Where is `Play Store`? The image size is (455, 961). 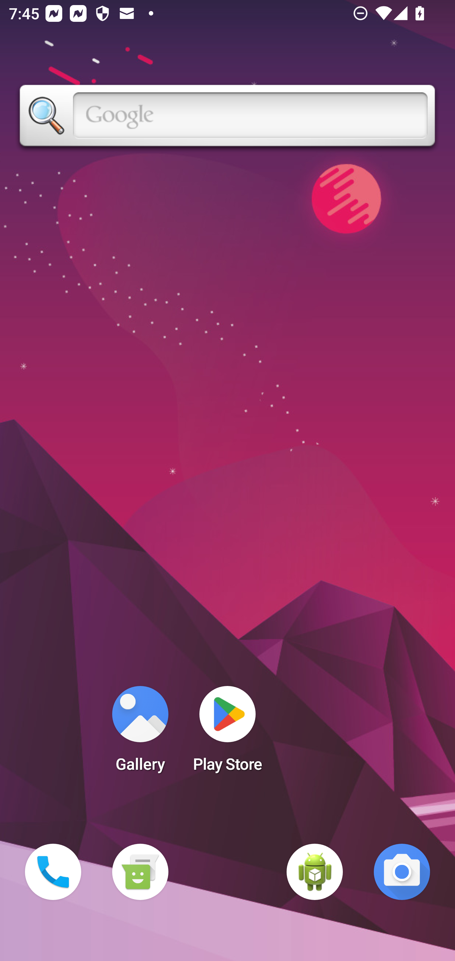 Play Store is located at coordinates (227, 733).